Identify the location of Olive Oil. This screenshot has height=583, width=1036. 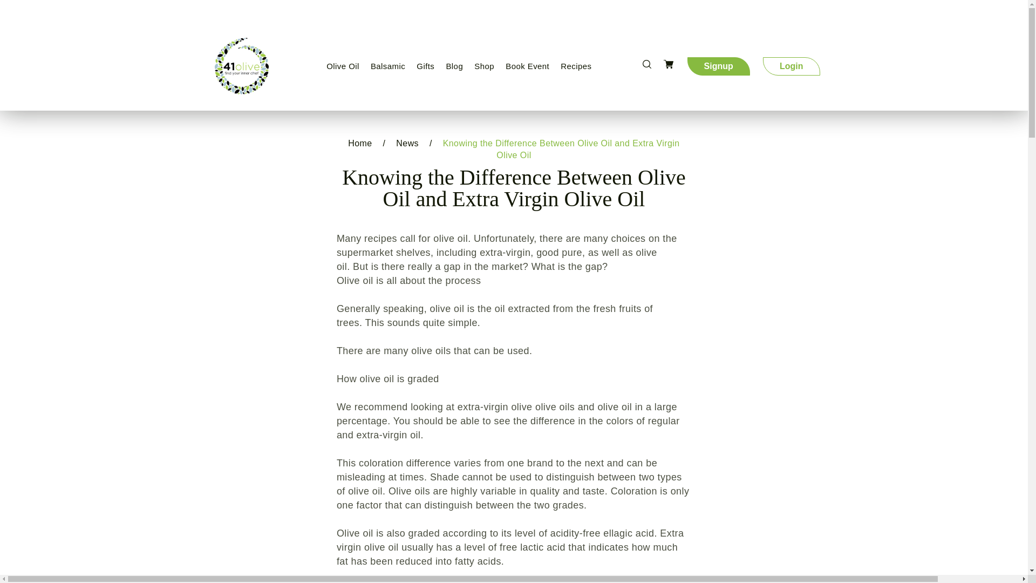
(343, 66).